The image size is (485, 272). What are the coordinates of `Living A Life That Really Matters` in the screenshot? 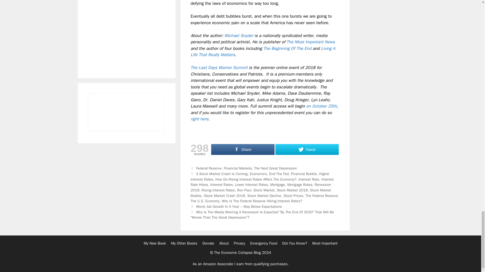 It's located at (263, 52).